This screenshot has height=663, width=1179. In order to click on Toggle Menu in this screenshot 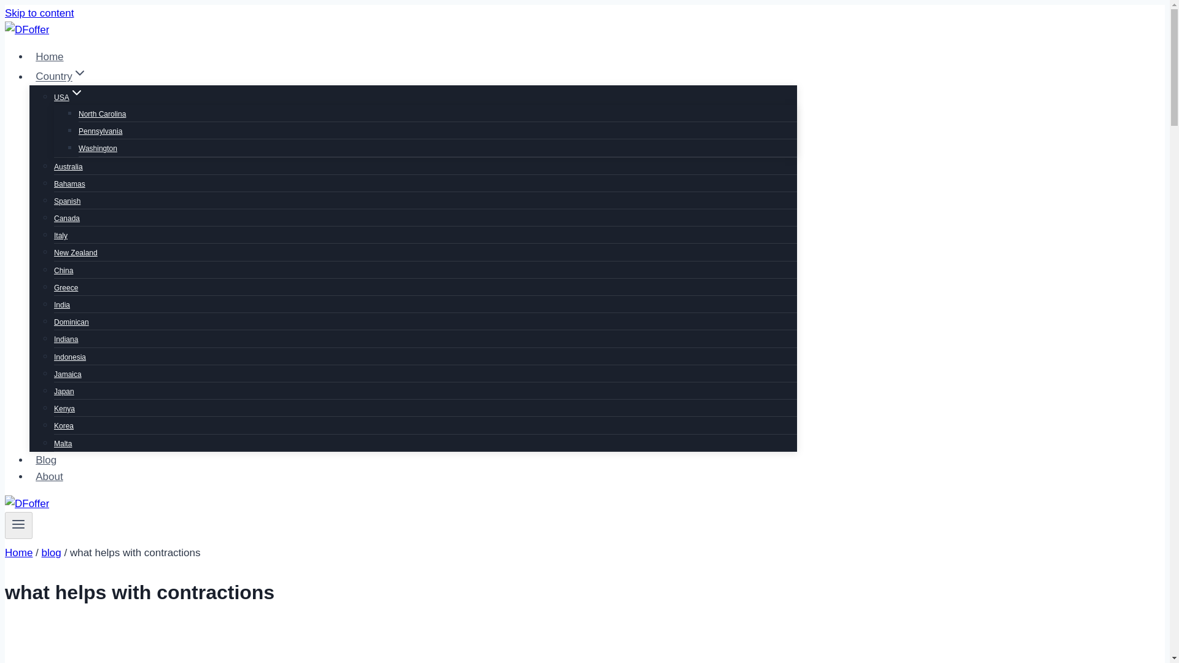, I will do `click(18, 525)`.